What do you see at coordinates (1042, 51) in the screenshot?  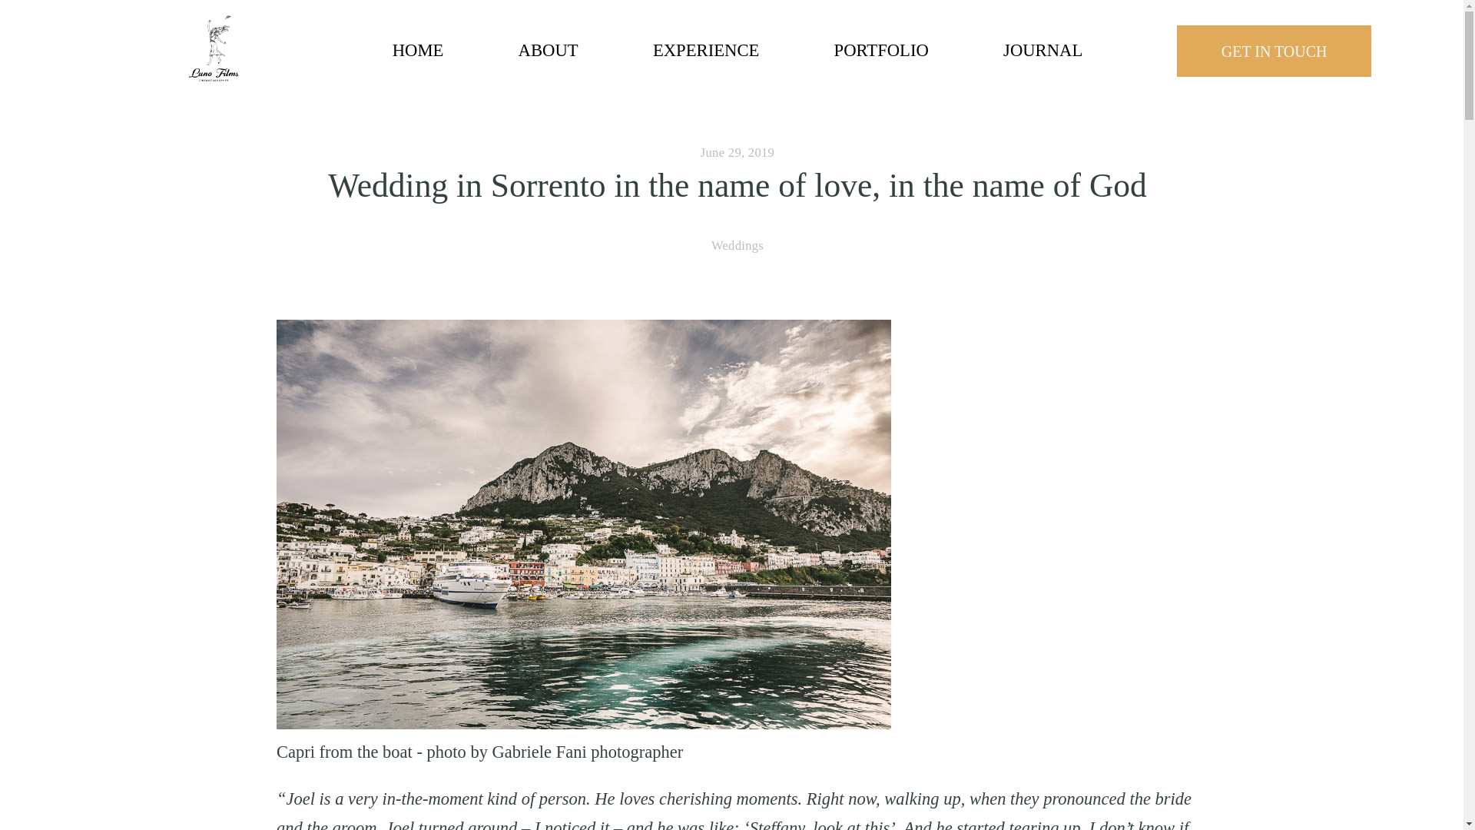 I see `JOURNAL` at bounding box center [1042, 51].